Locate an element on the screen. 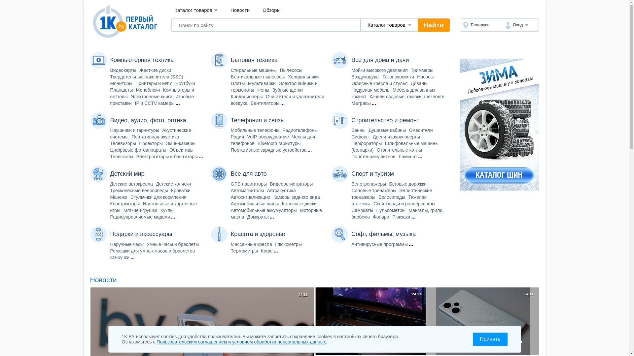 The width and height of the screenshot is (634, 356). ... is located at coordinates (173, 217).